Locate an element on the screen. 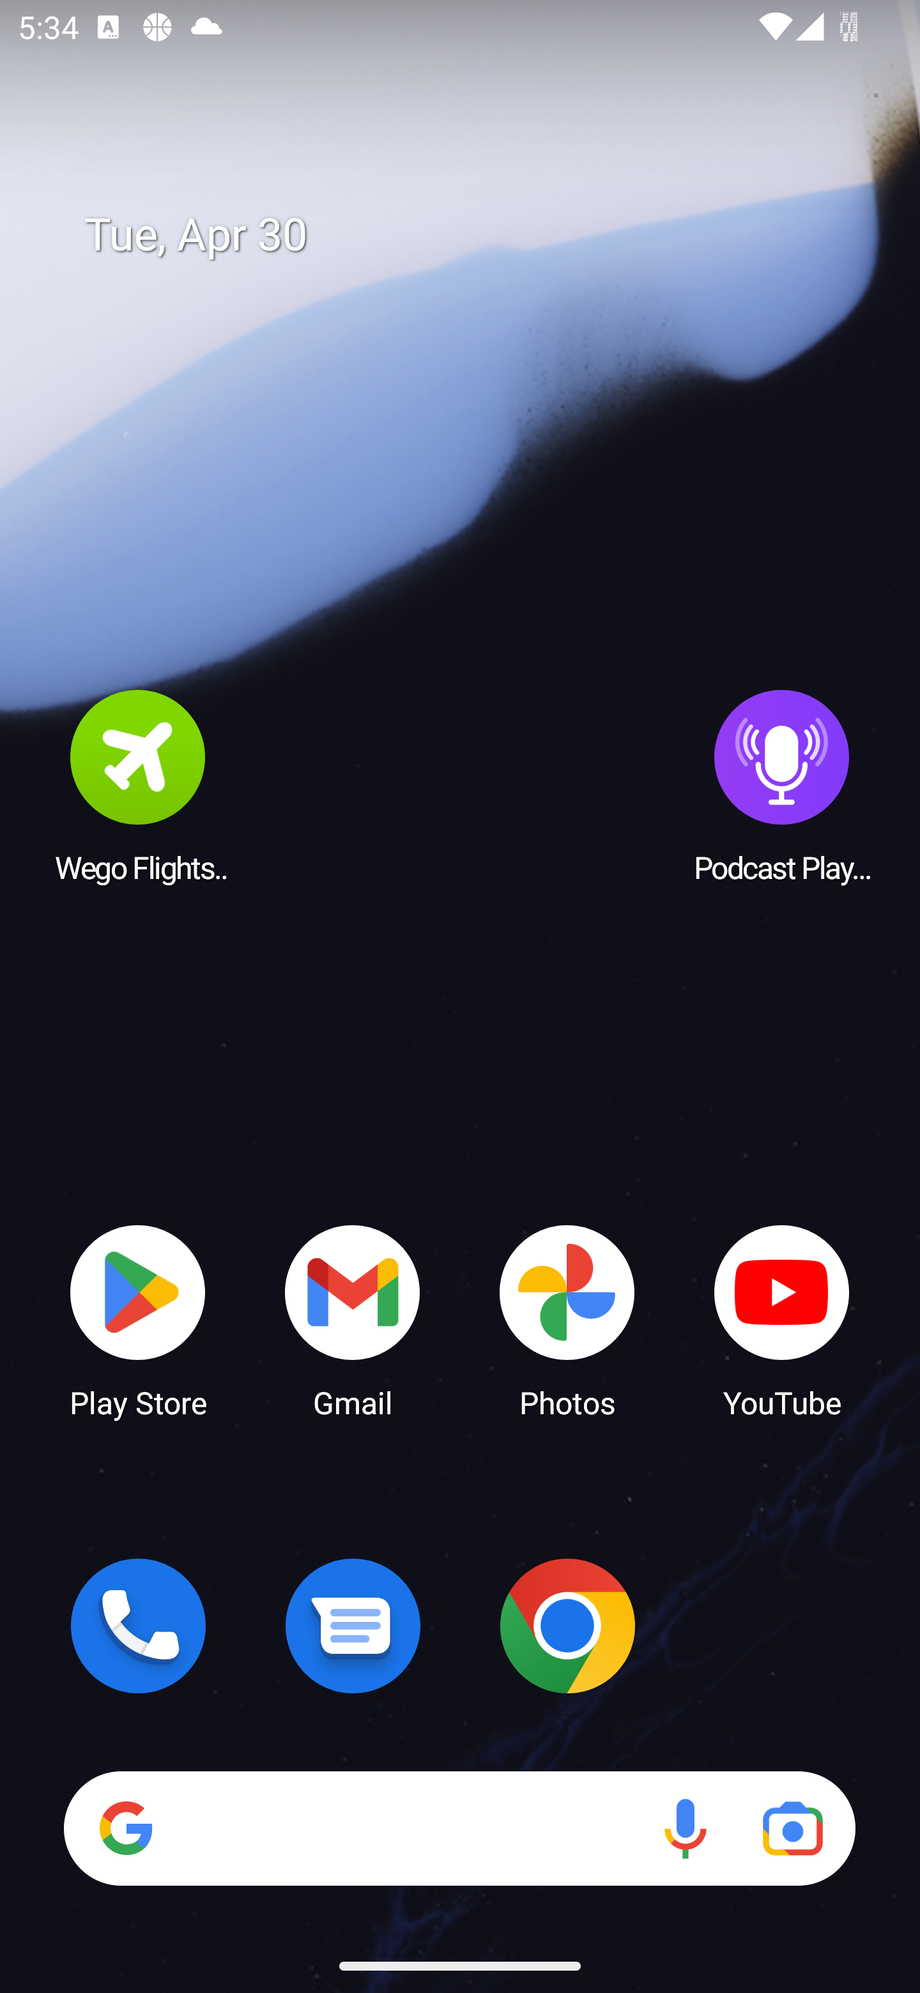 This screenshot has width=920, height=1993. Podcast Player is located at coordinates (782, 785).